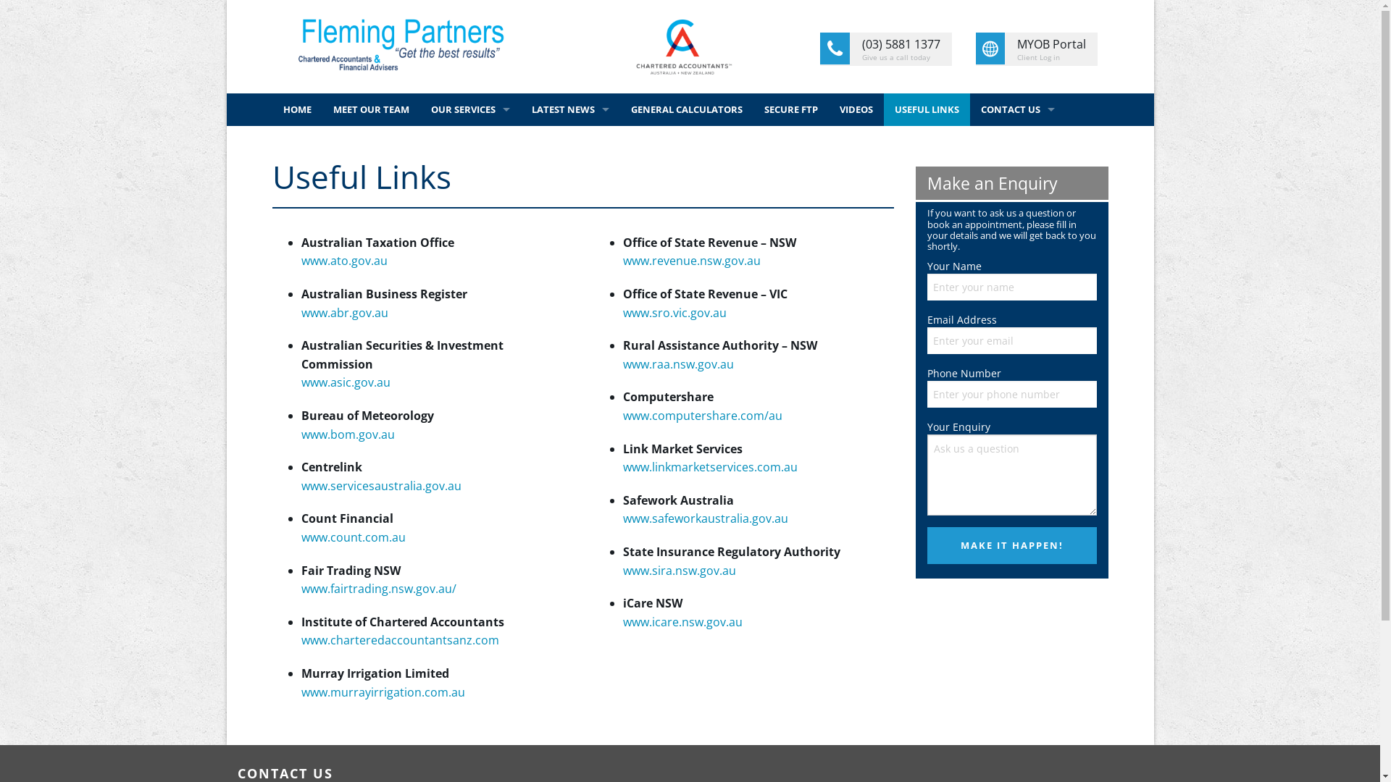 This screenshot has height=782, width=1391. What do you see at coordinates (569, 110) in the screenshot?
I see `LATEST NEWS` at bounding box center [569, 110].